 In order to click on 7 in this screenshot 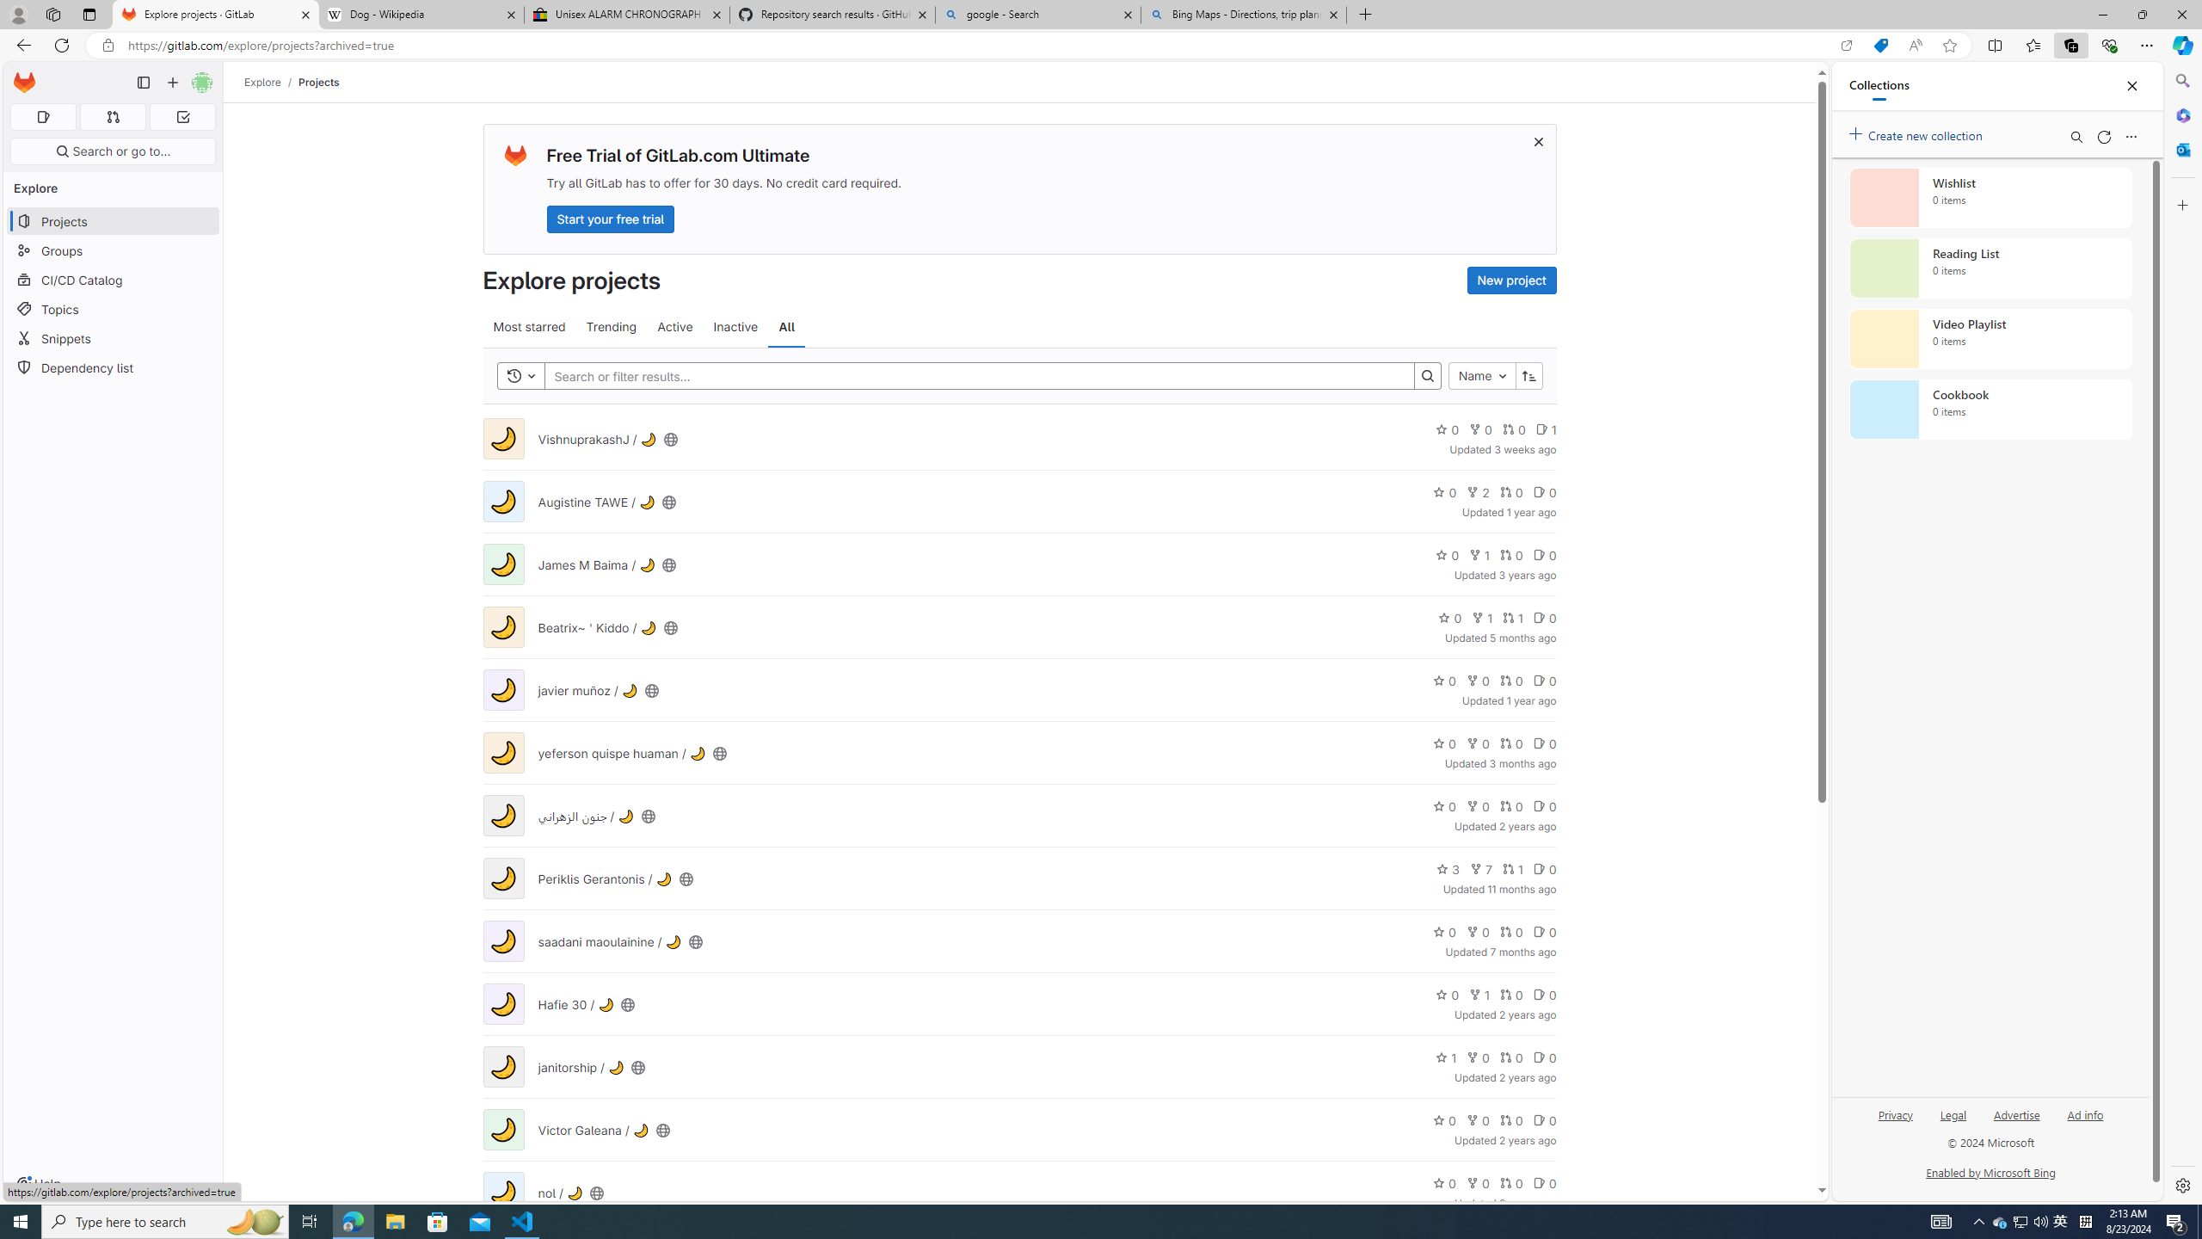, I will do `click(1481, 869)`.